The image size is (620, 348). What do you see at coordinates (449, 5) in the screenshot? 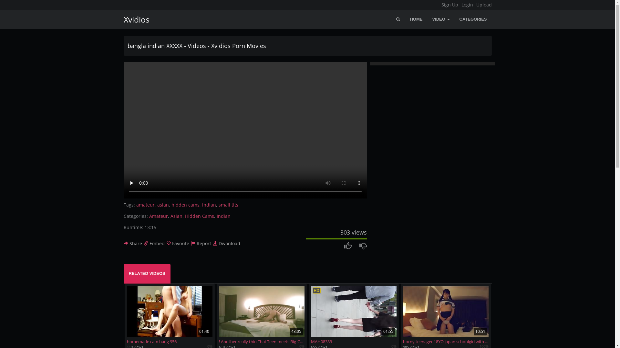
I see `Sign Up` at bounding box center [449, 5].